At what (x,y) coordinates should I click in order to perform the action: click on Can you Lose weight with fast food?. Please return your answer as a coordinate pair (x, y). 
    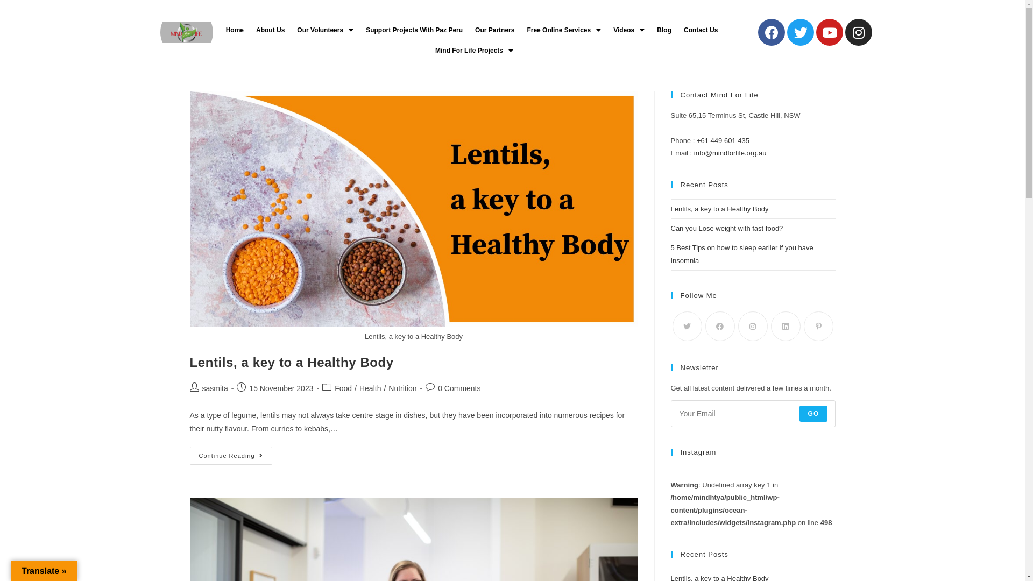
    Looking at the image, I should click on (726, 228).